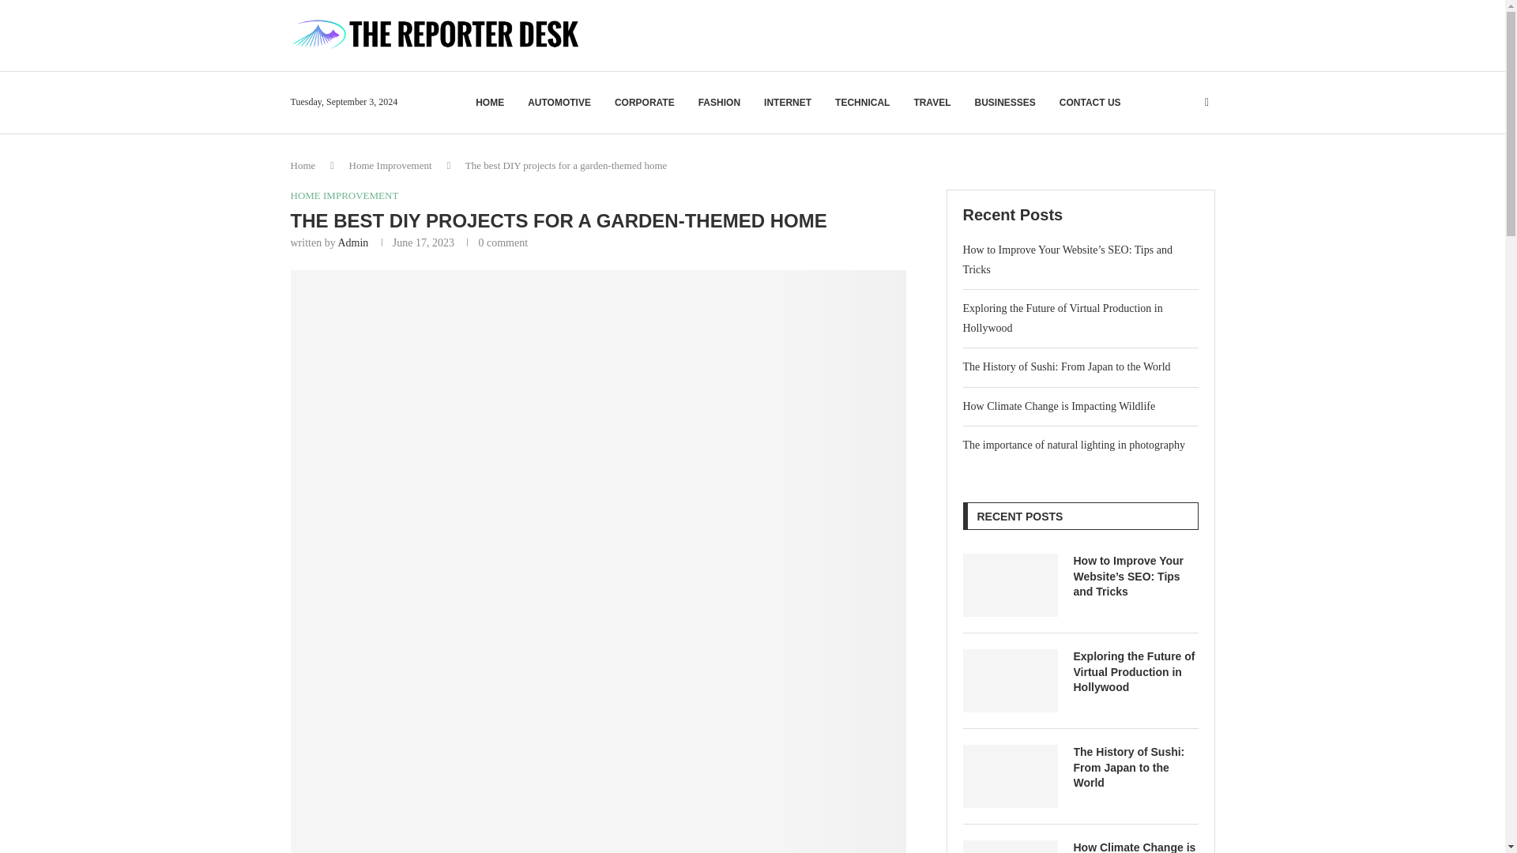 This screenshot has width=1517, height=853. I want to click on AUTOMOTIVE, so click(559, 103).